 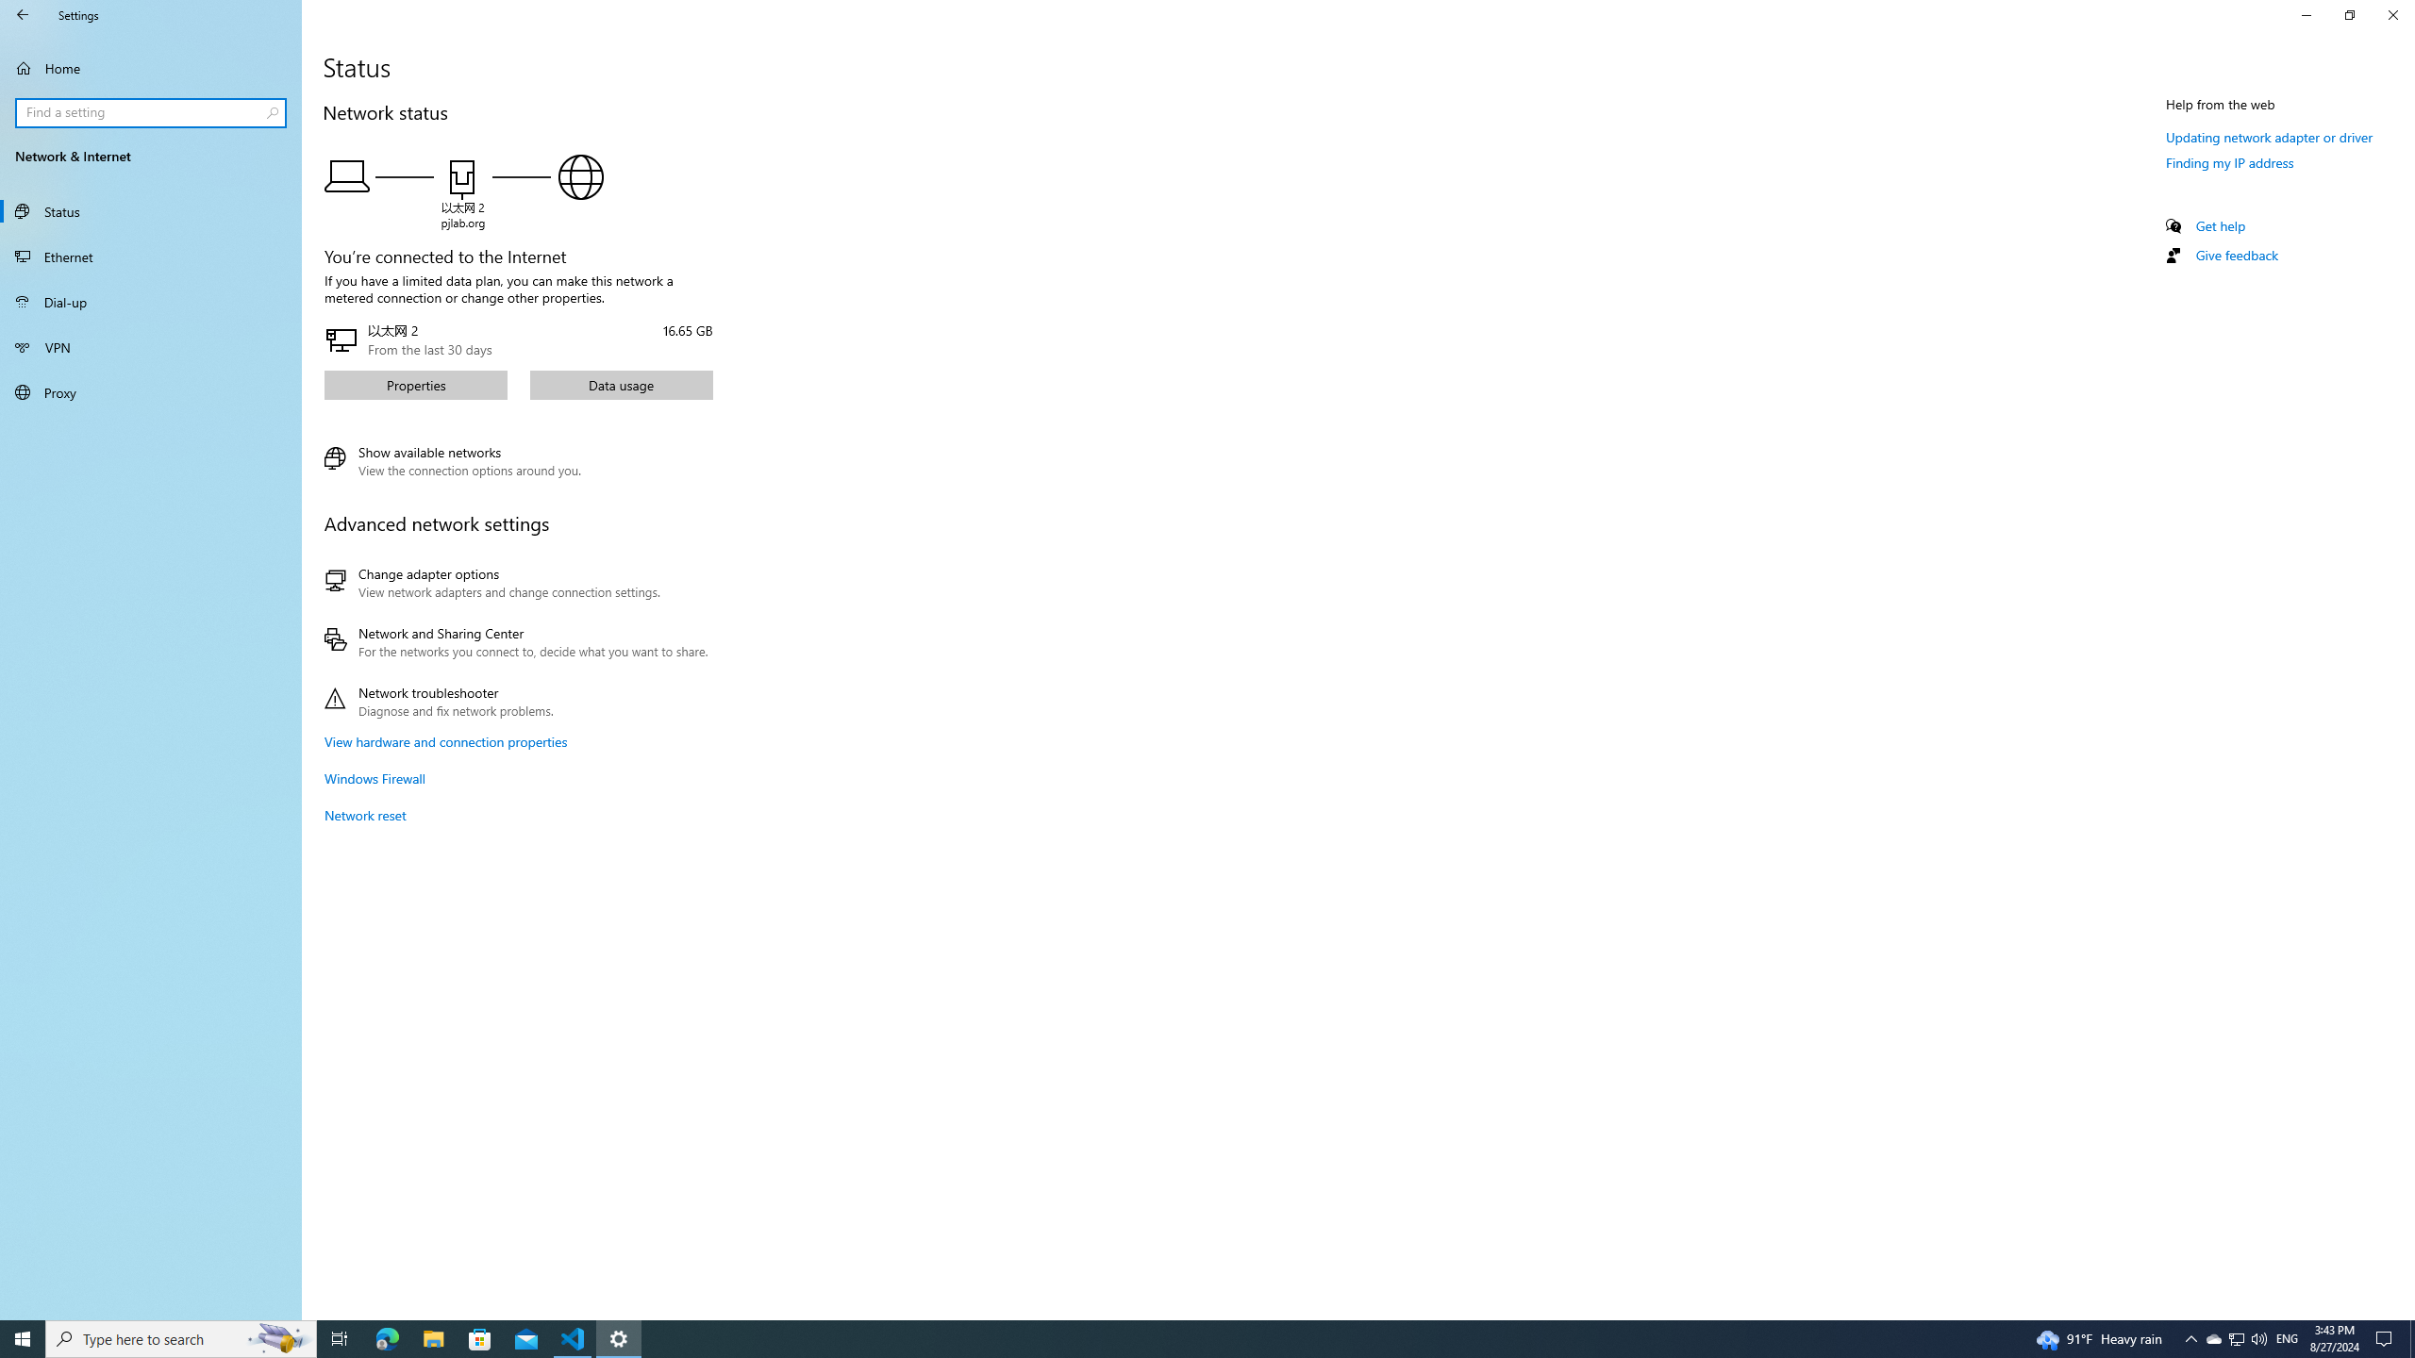 What do you see at coordinates (151, 347) in the screenshot?
I see `VPN` at bounding box center [151, 347].